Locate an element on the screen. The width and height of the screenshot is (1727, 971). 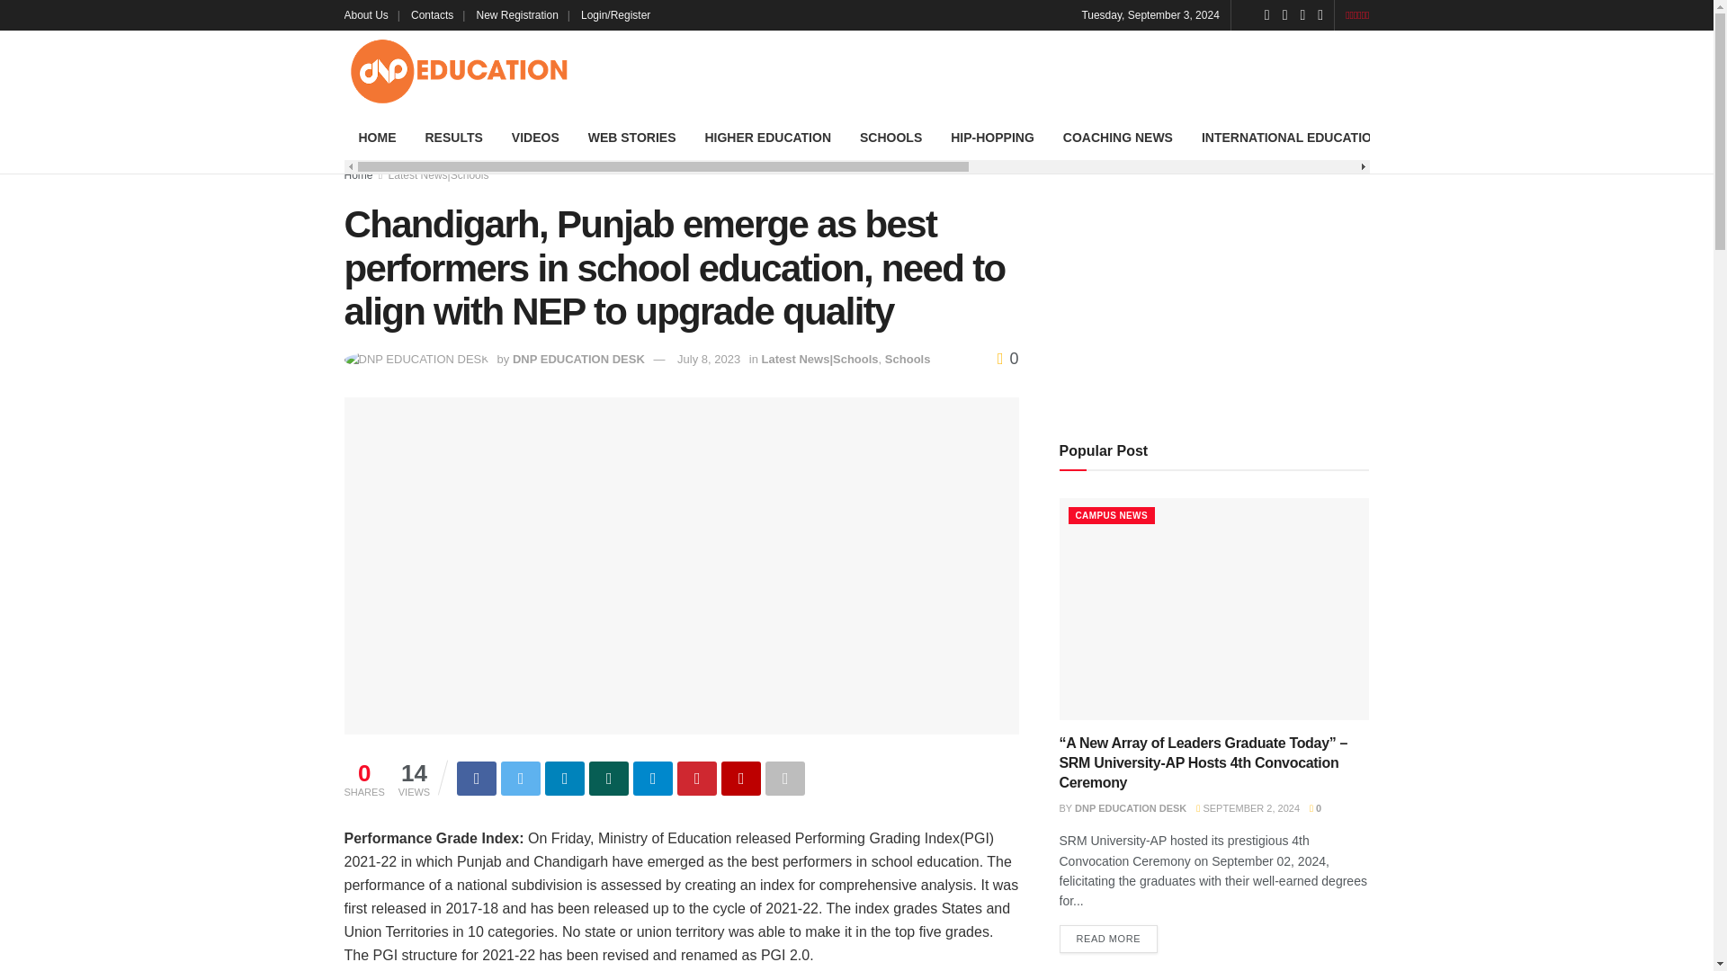
SCHOOLS is located at coordinates (890, 138).